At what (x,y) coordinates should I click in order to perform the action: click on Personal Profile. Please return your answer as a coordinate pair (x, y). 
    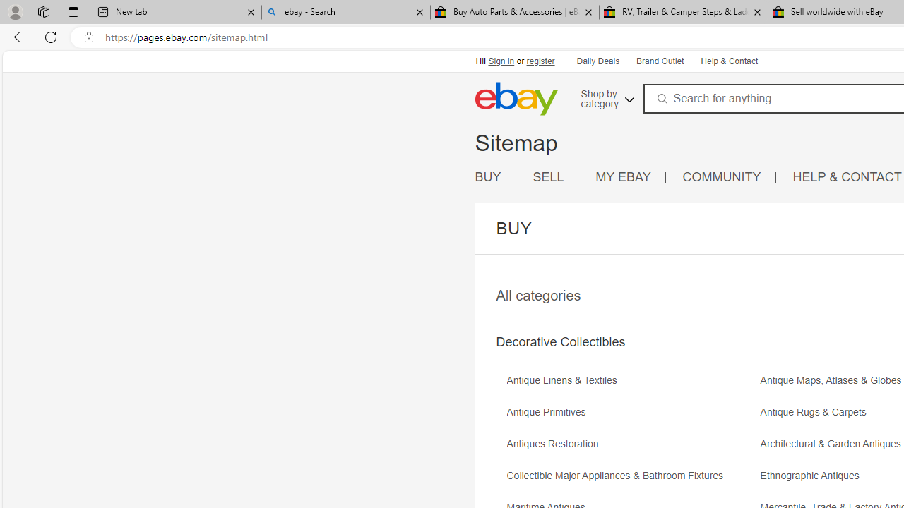
    Looking at the image, I should click on (15, 11).